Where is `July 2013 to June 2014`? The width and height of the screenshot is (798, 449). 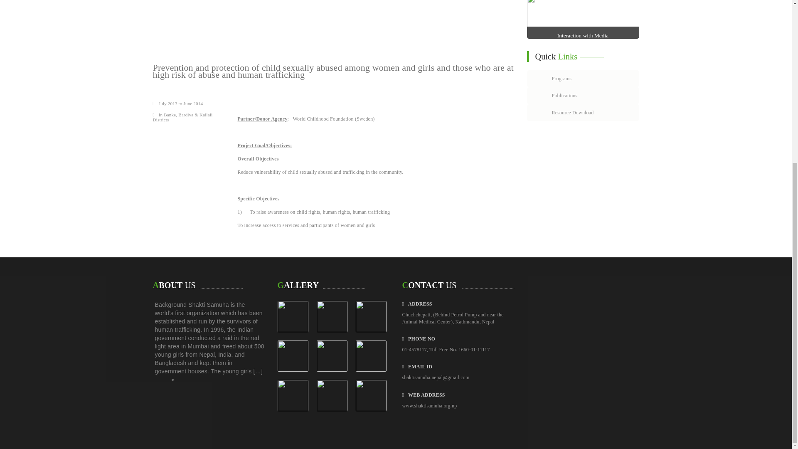
July 2013 to June 2014 is located at coordinates (178, 103).